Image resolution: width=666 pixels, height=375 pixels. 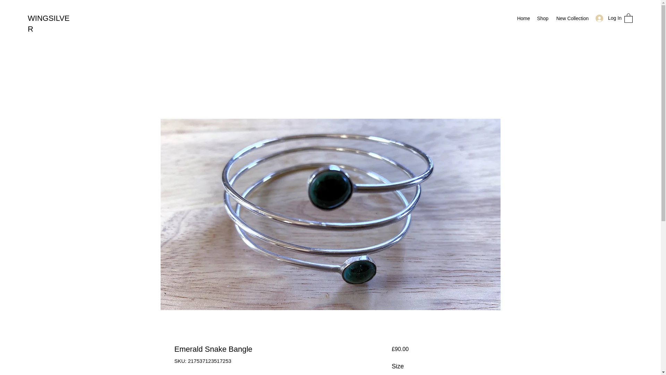 What do you see at coordinates (572, 18) in the screenshot?
I see `New Collection` at bounding box center [572, 18].